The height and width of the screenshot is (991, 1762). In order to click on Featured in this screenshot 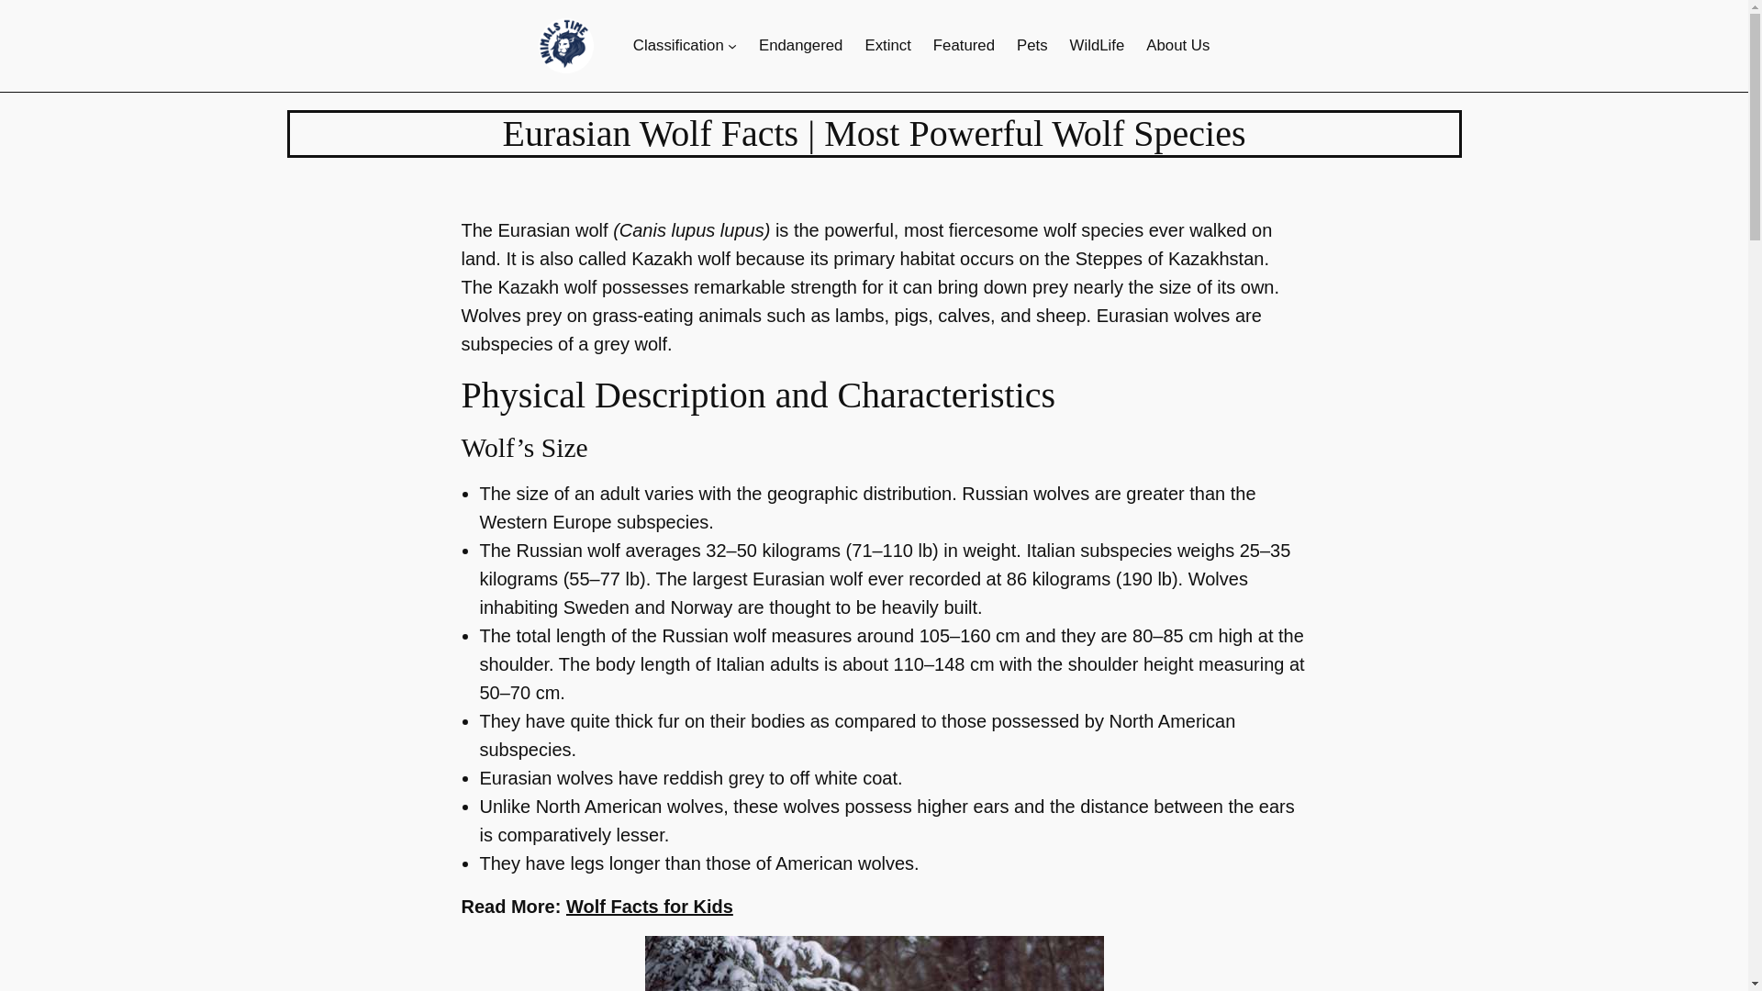, I will do `click(964, 45)`.